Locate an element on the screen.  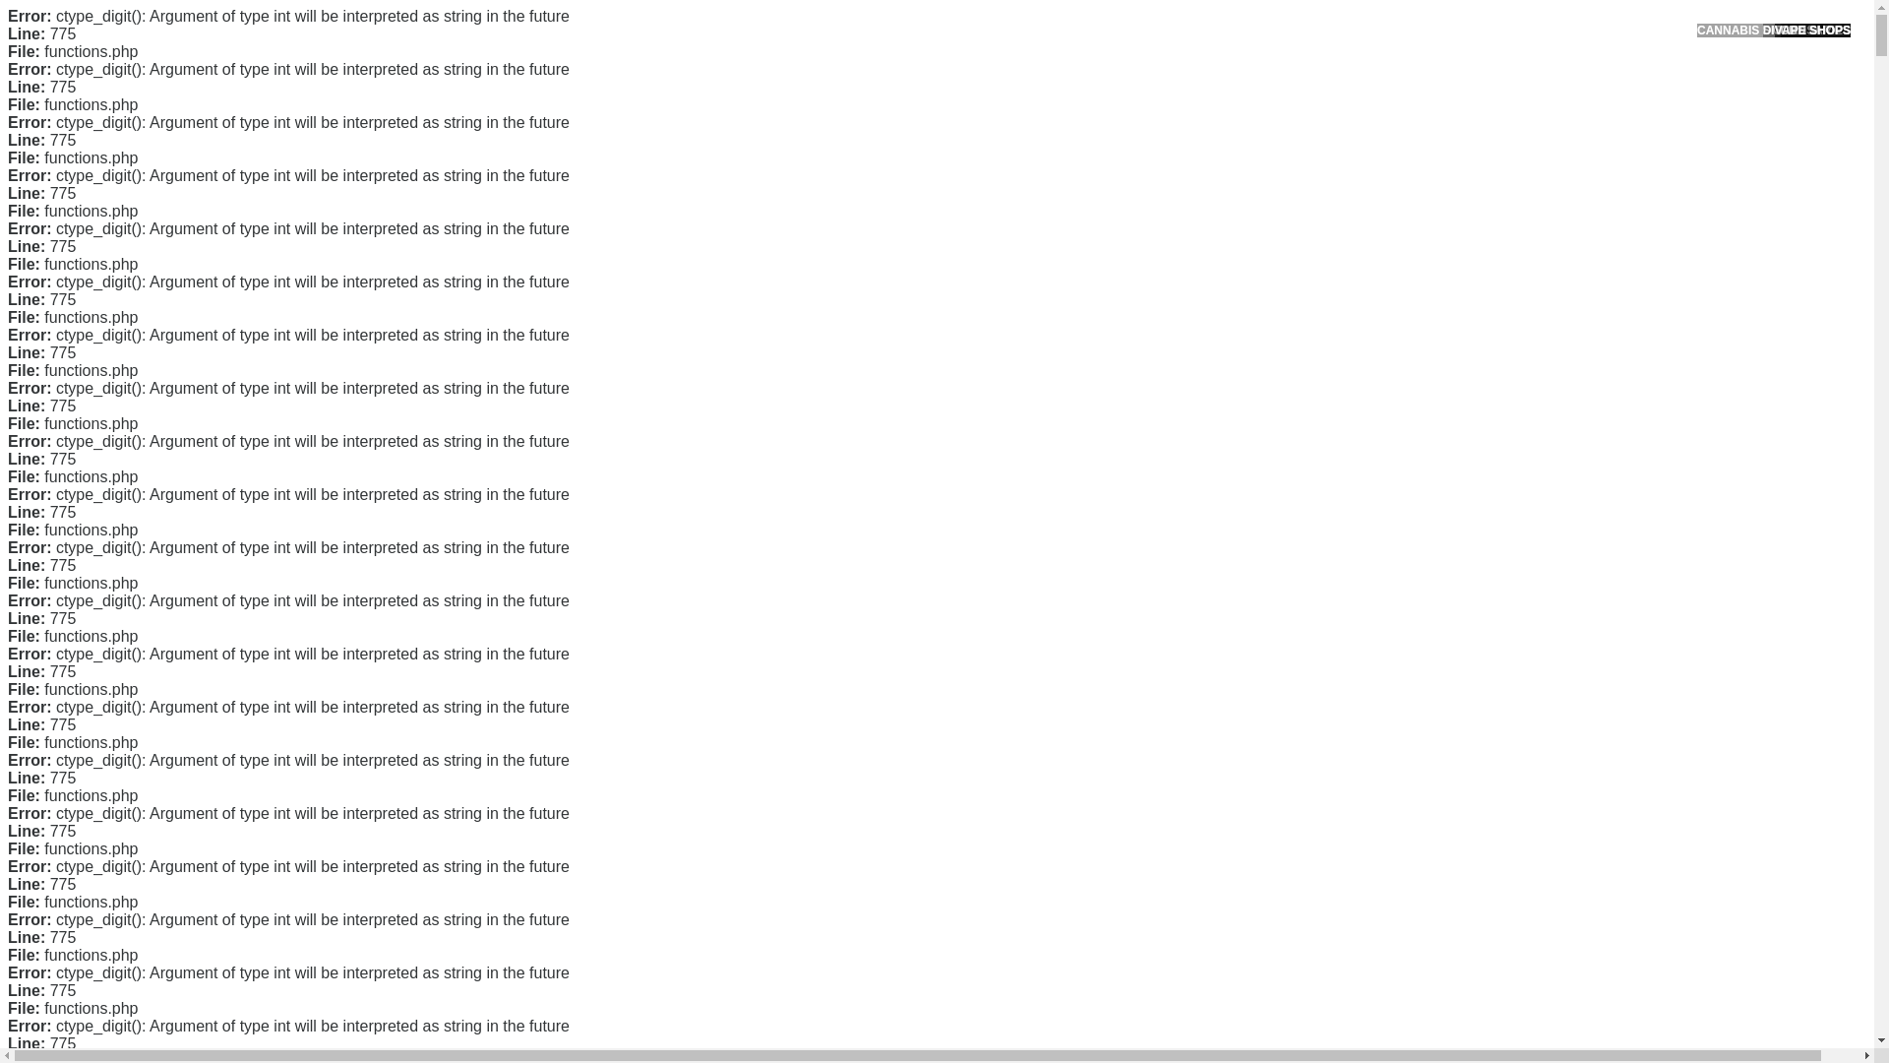
Blog is located at coordinates (1267, 663).